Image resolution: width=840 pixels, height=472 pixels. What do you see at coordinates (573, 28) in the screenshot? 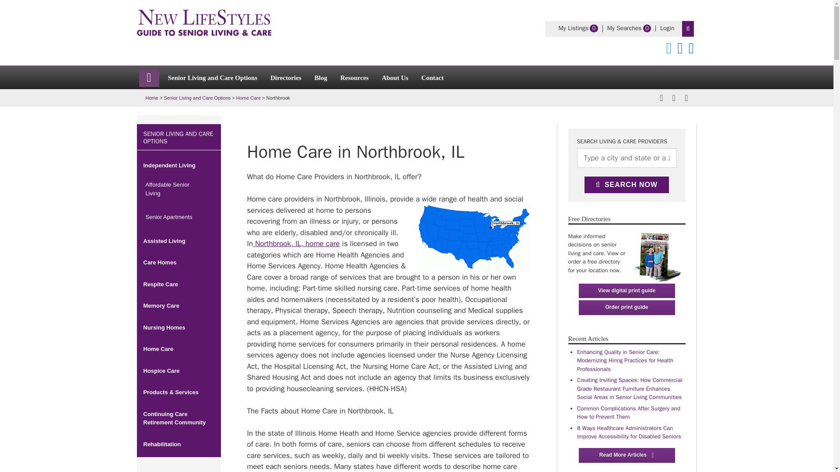
I see `Senior Living and Care Options` at bounding box center [573, 28].